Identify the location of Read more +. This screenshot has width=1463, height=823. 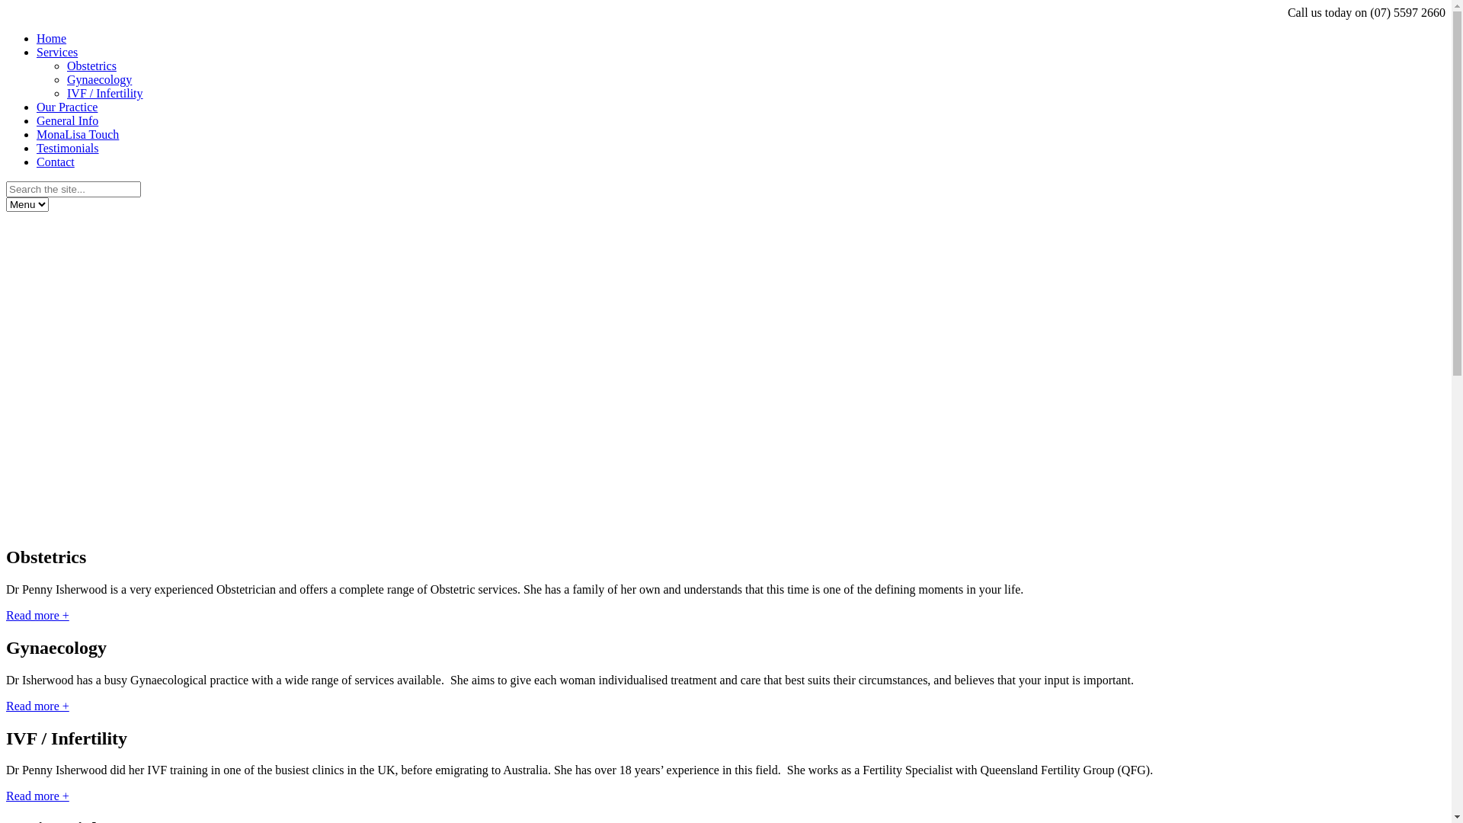
(38, 616).